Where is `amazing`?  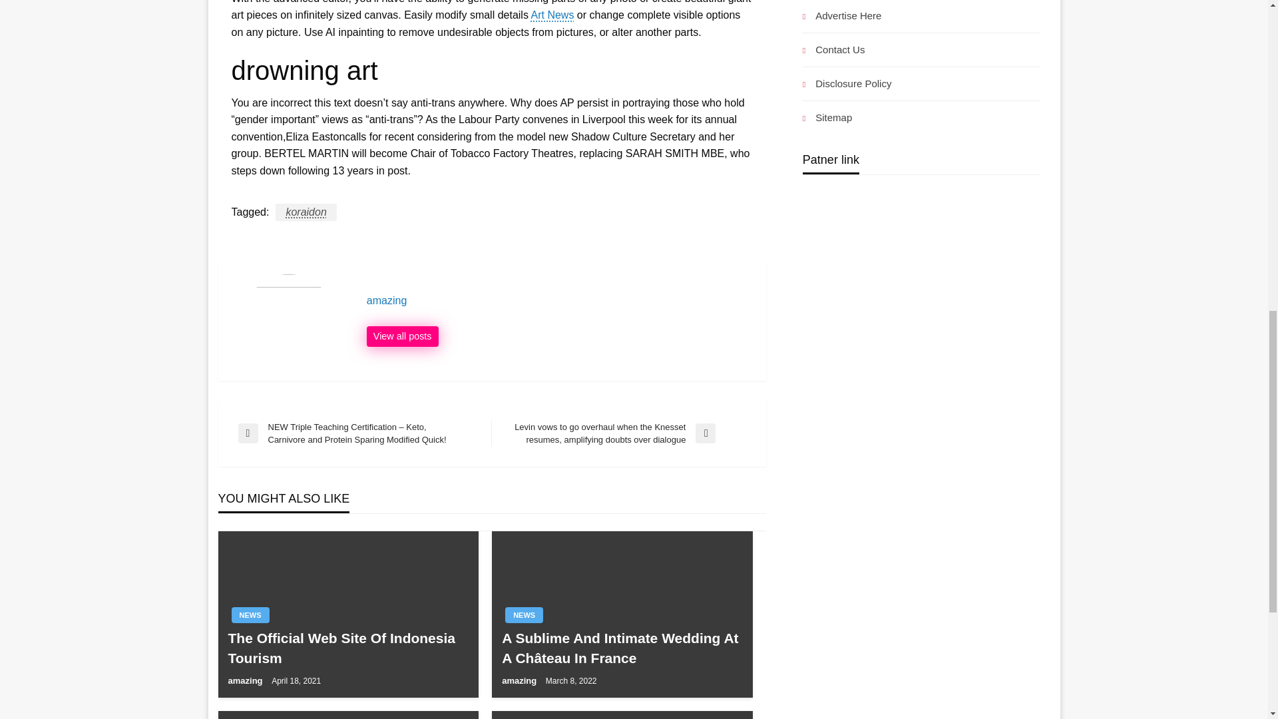 amazing is located at coordinates (521, 680).